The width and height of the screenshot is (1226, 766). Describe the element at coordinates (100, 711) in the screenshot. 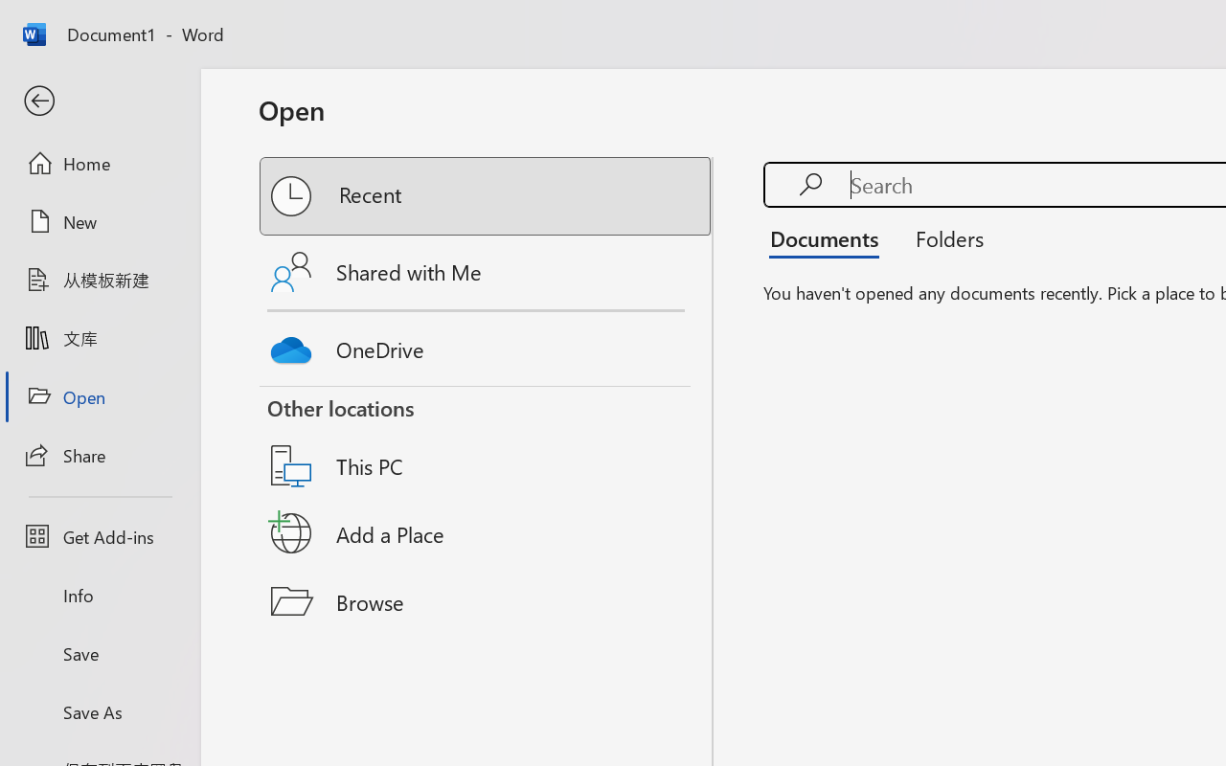

I see `Save As` at that location.